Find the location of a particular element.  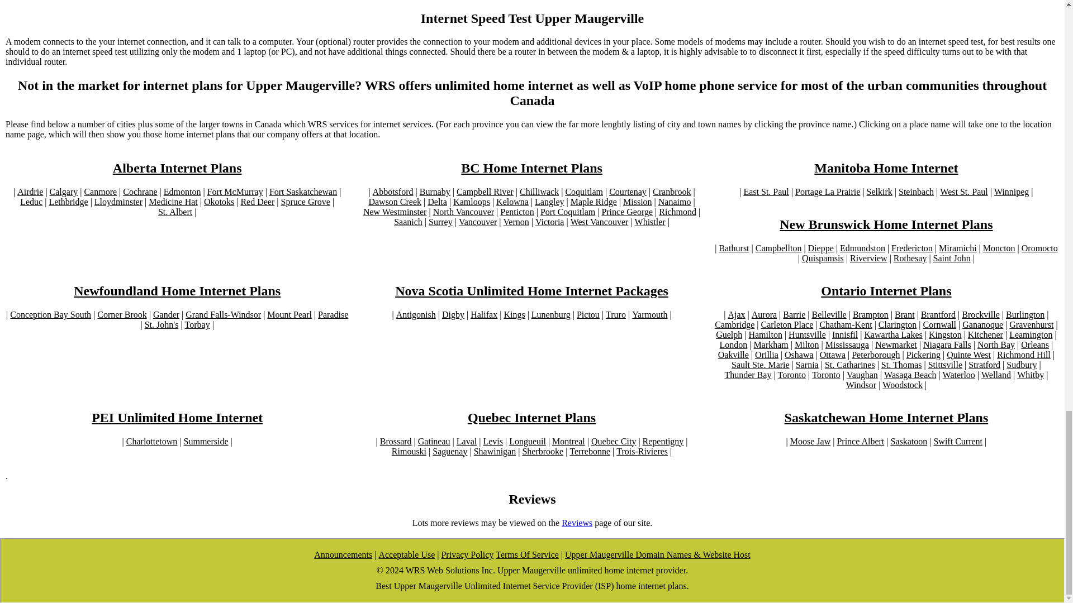

Spruce Grove is located at coordinates (305, 202).